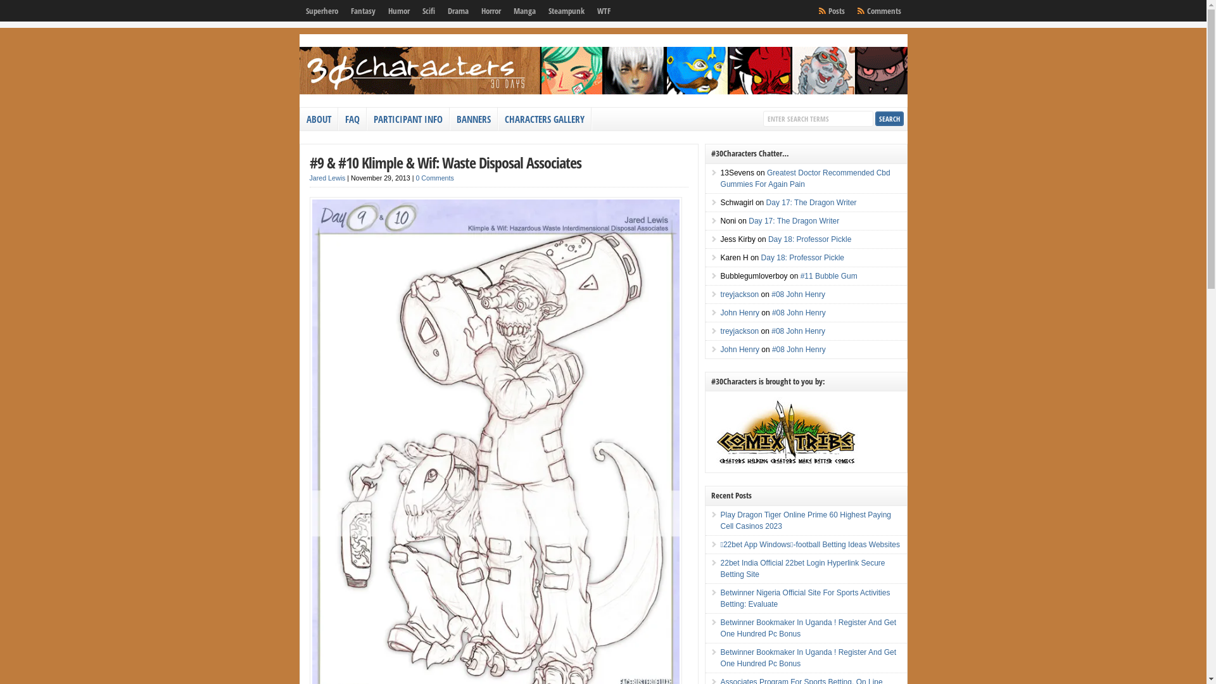  Describe the element at coordinates (883, 11) in the screenshot. I see `Comments` at that location.